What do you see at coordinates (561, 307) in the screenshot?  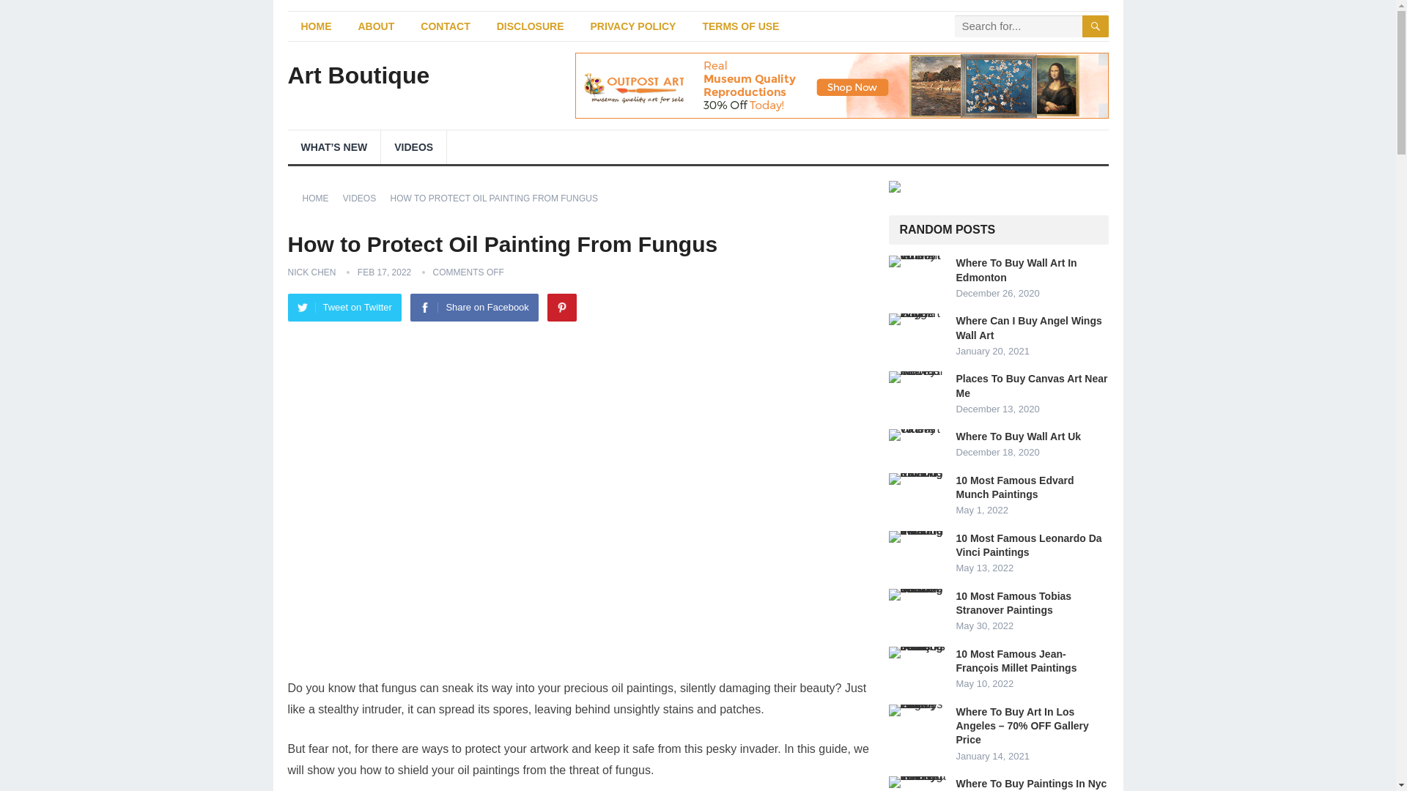 I see `Pinterest` at bounding box center [561, 307].